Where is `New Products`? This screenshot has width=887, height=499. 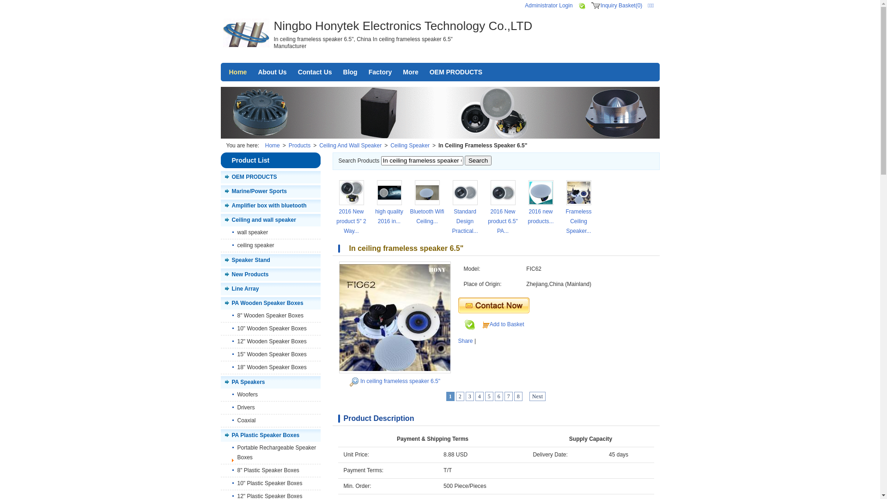 New Products is located at coordinates (271, 274).